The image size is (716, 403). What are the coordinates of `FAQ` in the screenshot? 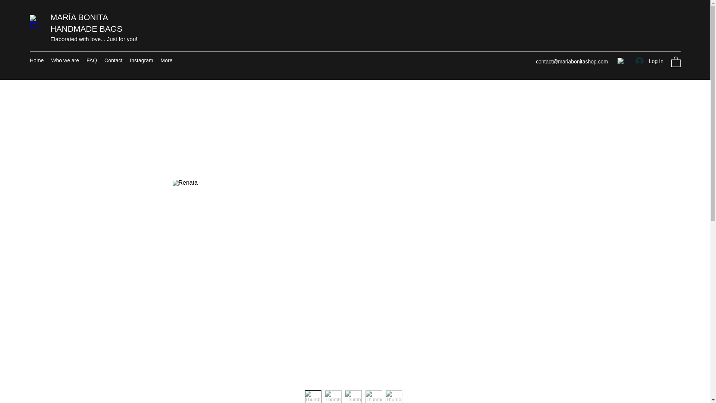 It's located at (92, 62).